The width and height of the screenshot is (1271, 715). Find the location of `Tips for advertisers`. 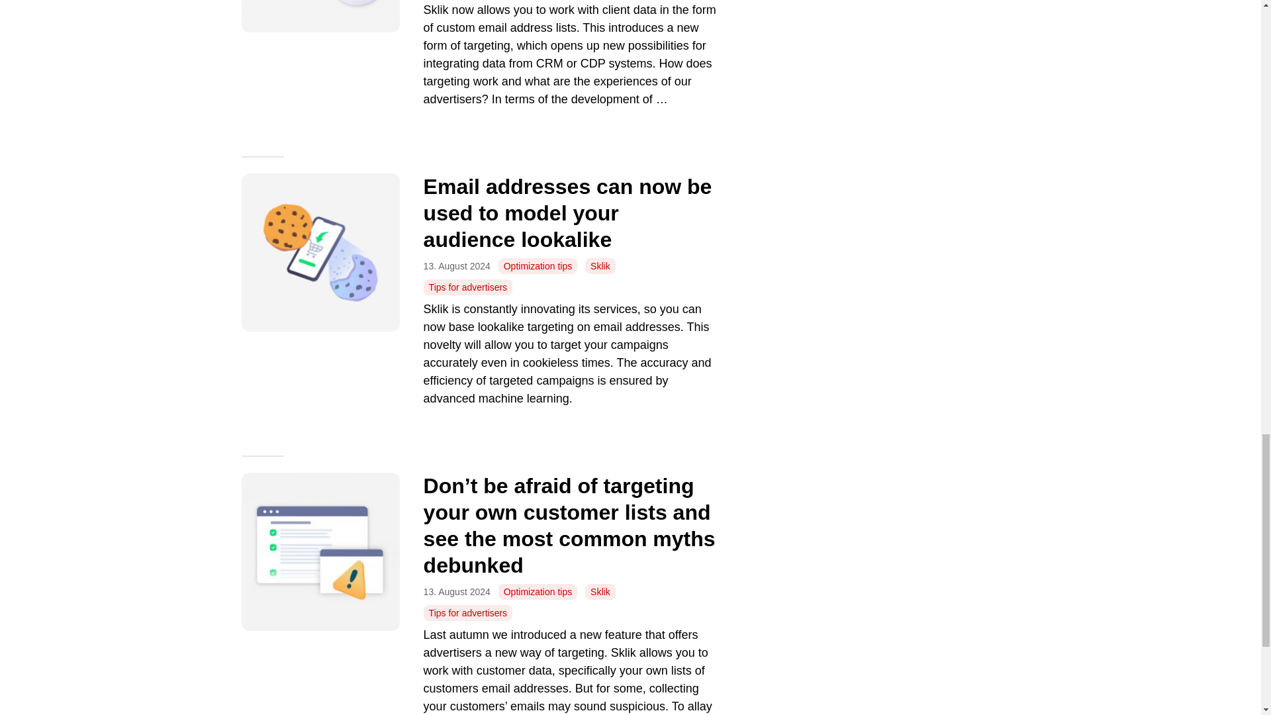

Tips for advertisers is located at coordinates (468, 613).